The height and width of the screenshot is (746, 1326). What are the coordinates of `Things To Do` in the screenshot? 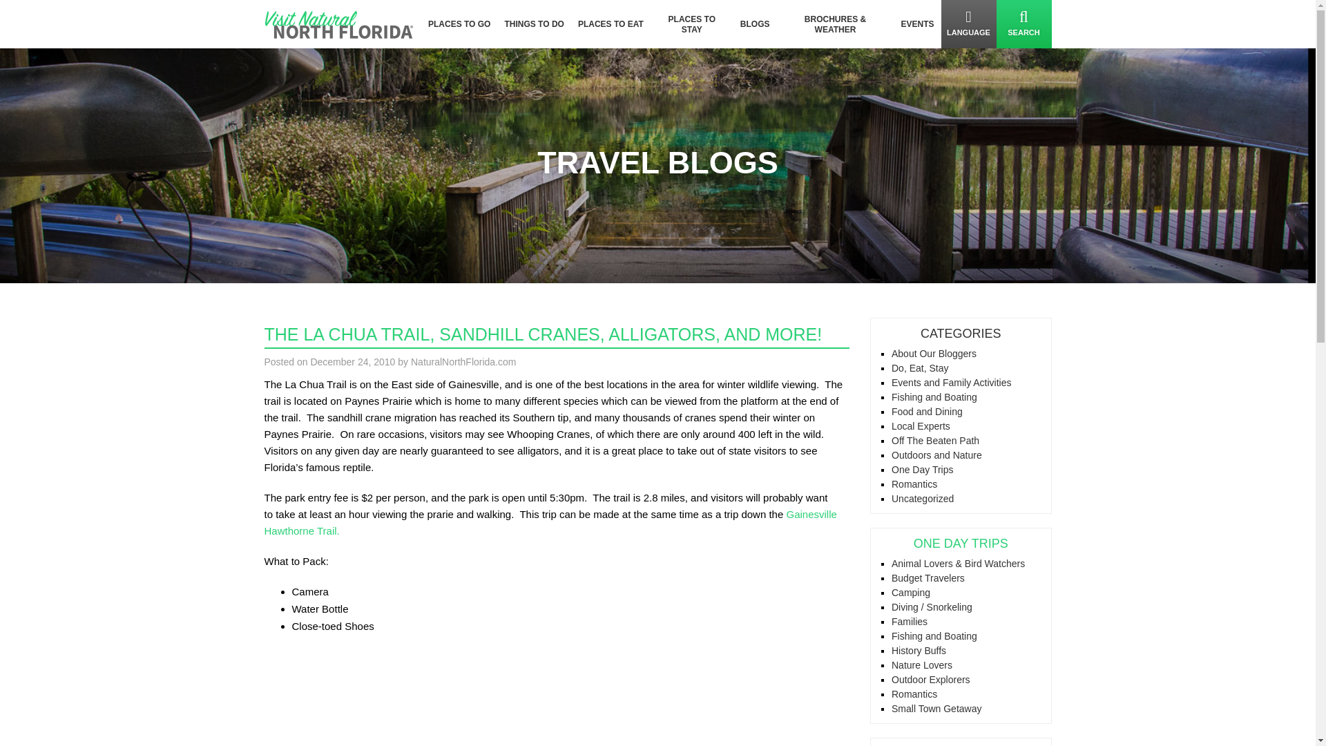 It's located at (533, 24).